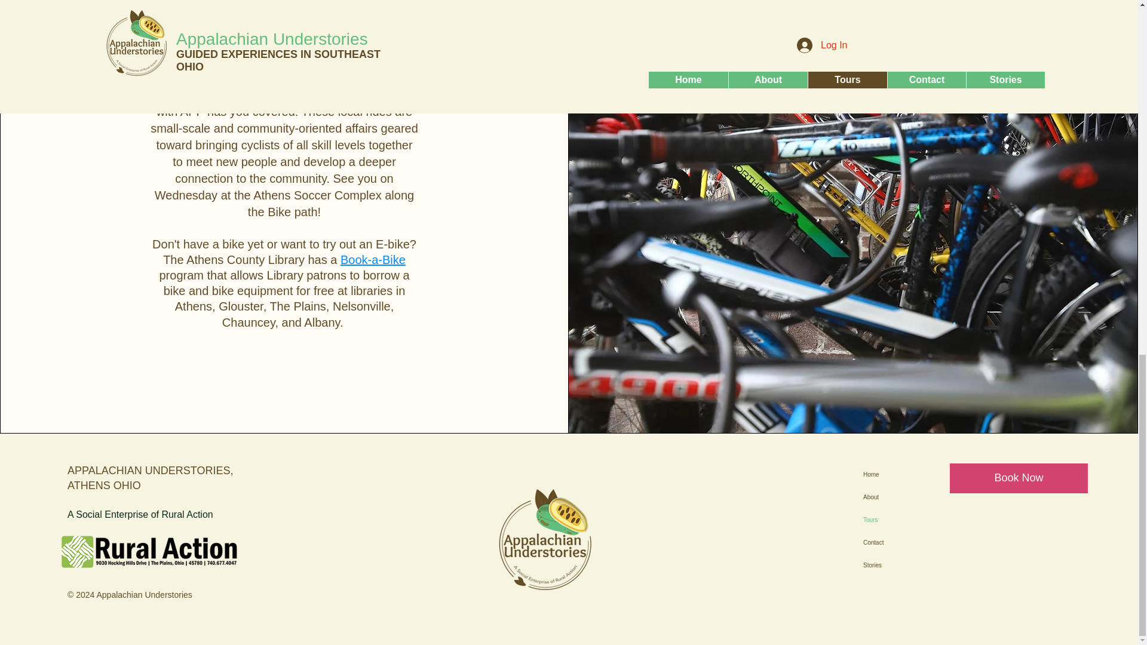 The width and height of the screenshot is (1147, 645). What do you see at coordinates (930, 542) in the screenshot?
I see `Contact` at bounding box center [930, 542].